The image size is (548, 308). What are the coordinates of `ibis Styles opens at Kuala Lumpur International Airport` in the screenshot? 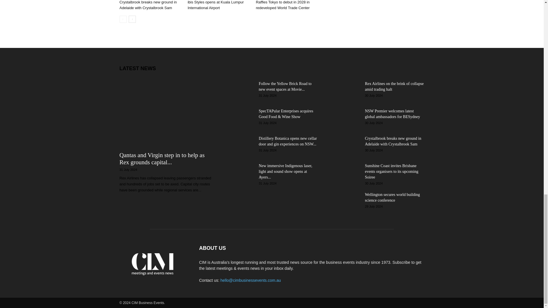 It's located at (215, 5).